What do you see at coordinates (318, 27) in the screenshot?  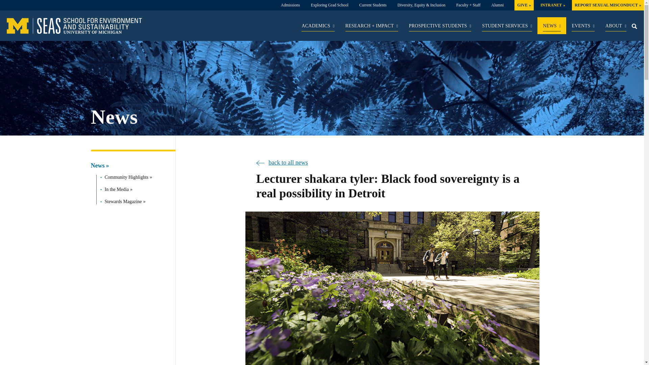 I see `ACADEMICS` at bounding box center [318, 27].